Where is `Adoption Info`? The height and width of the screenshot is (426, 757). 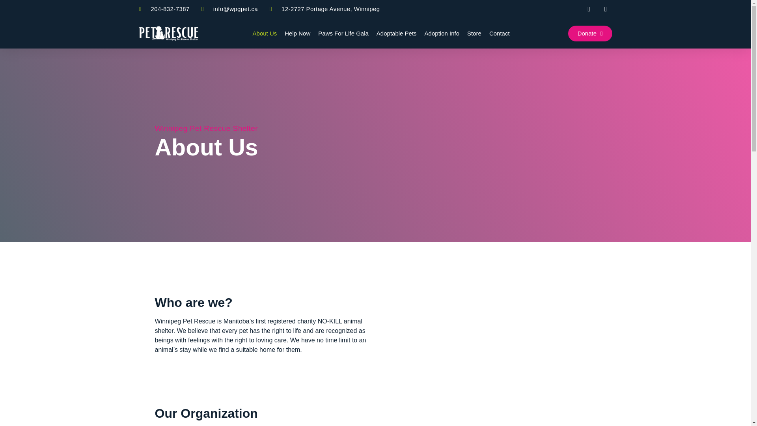
Adoption Info is located at coordinates (442, 33).